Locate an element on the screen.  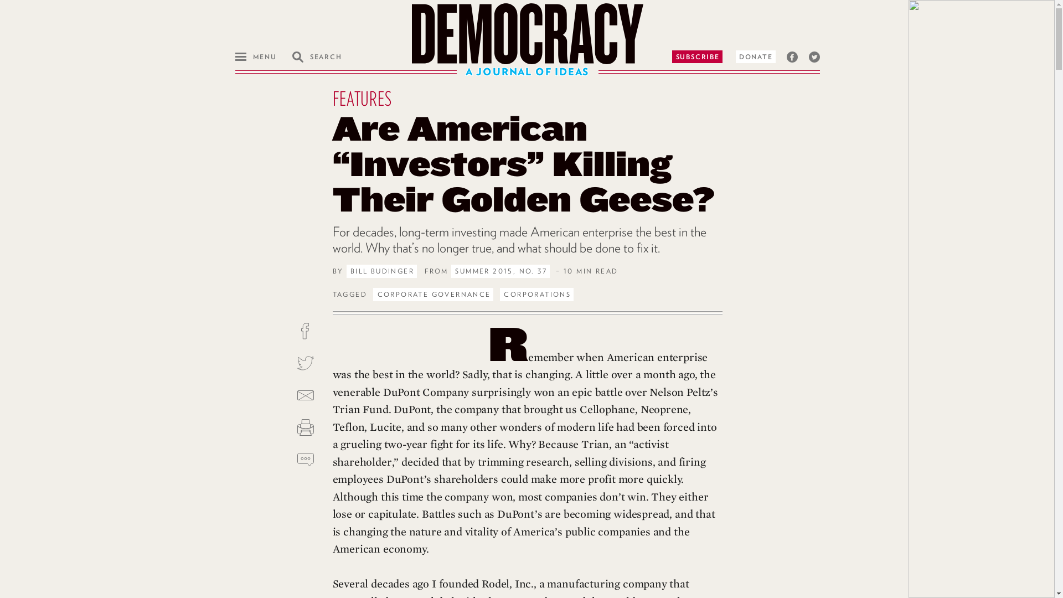
CORPORATIONS is located at coordinates (536, 295).